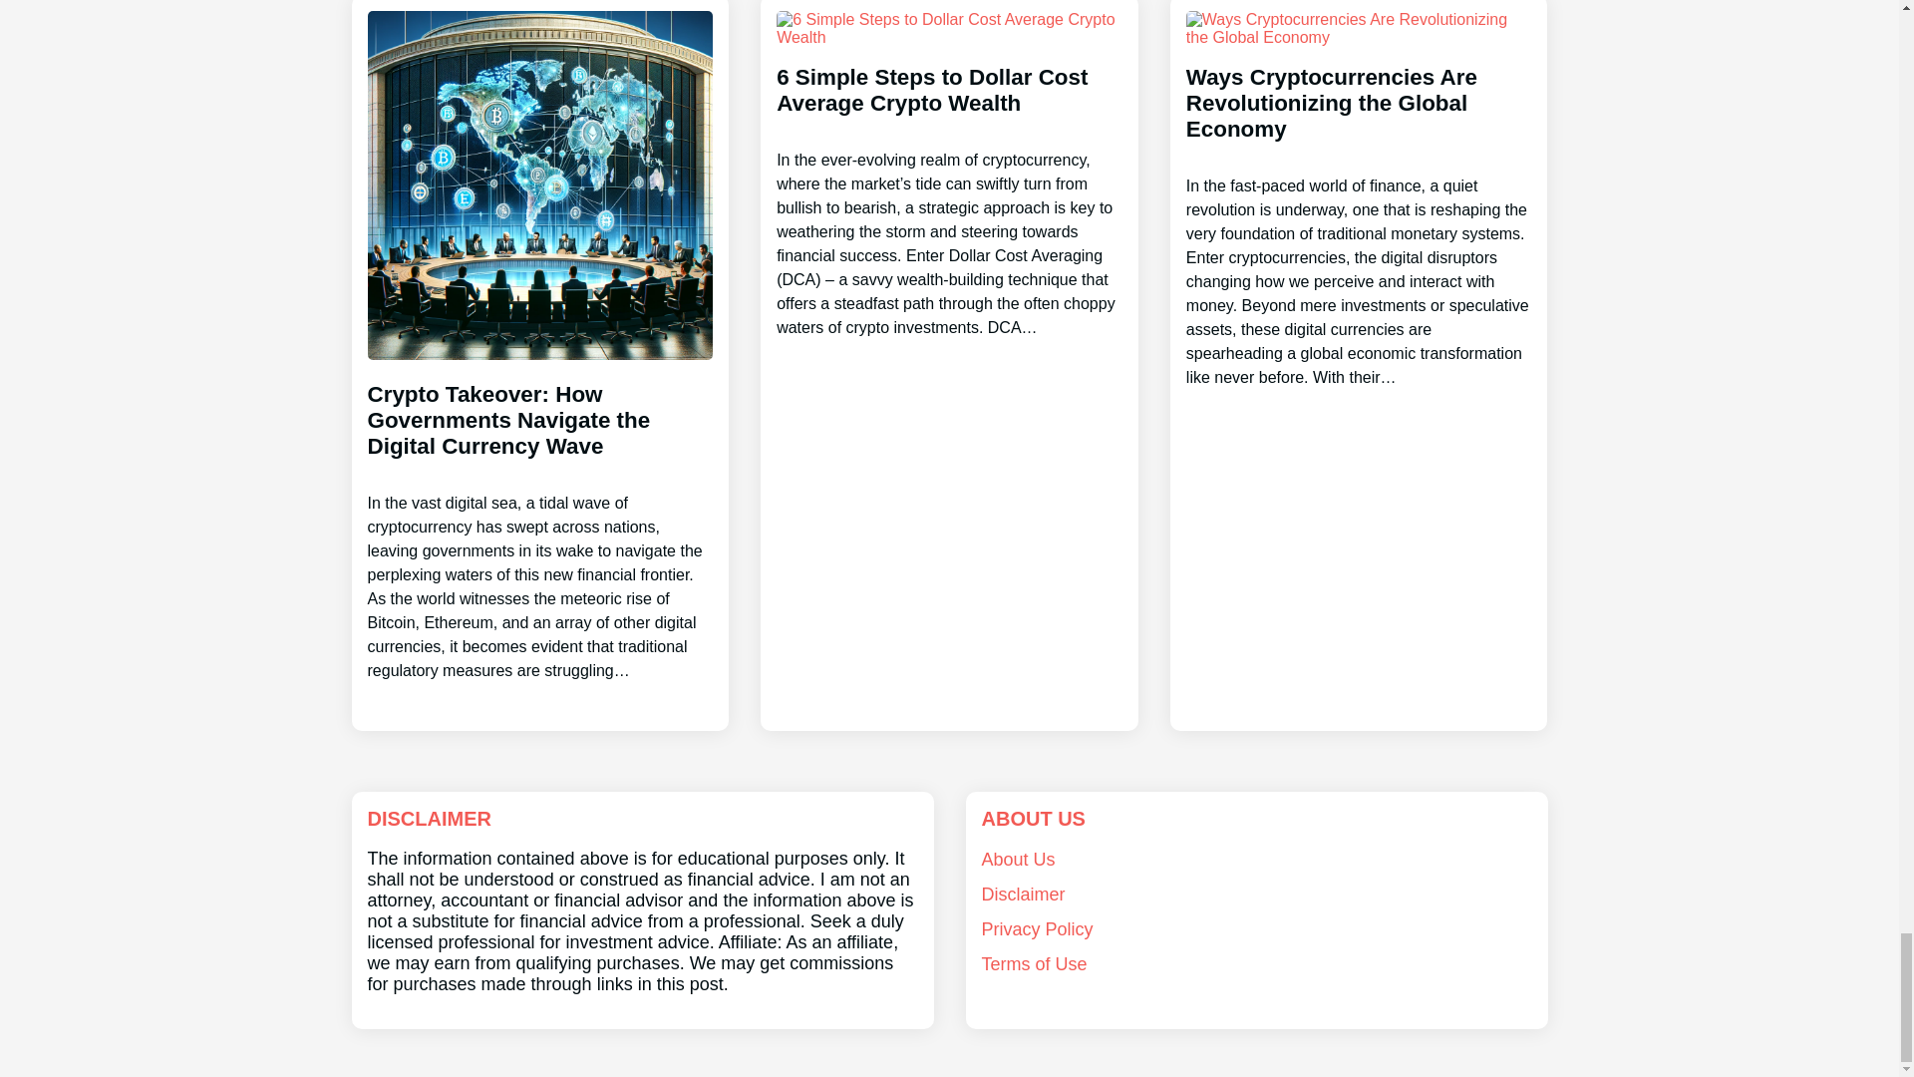  What do you see at coordinates (1017, 860) in the screenshot?
I see `About Us` at bounding box center [1017, 860].